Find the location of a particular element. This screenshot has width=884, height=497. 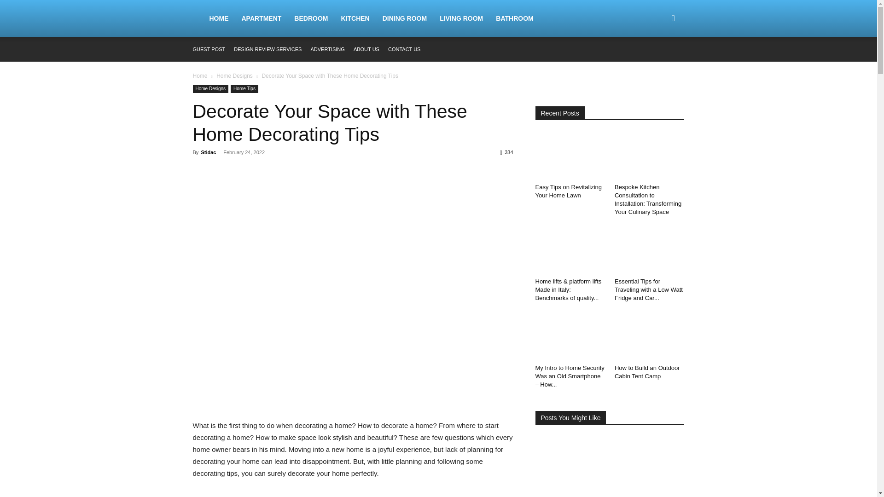

CONTACT US is located at coordinates (404, 49).